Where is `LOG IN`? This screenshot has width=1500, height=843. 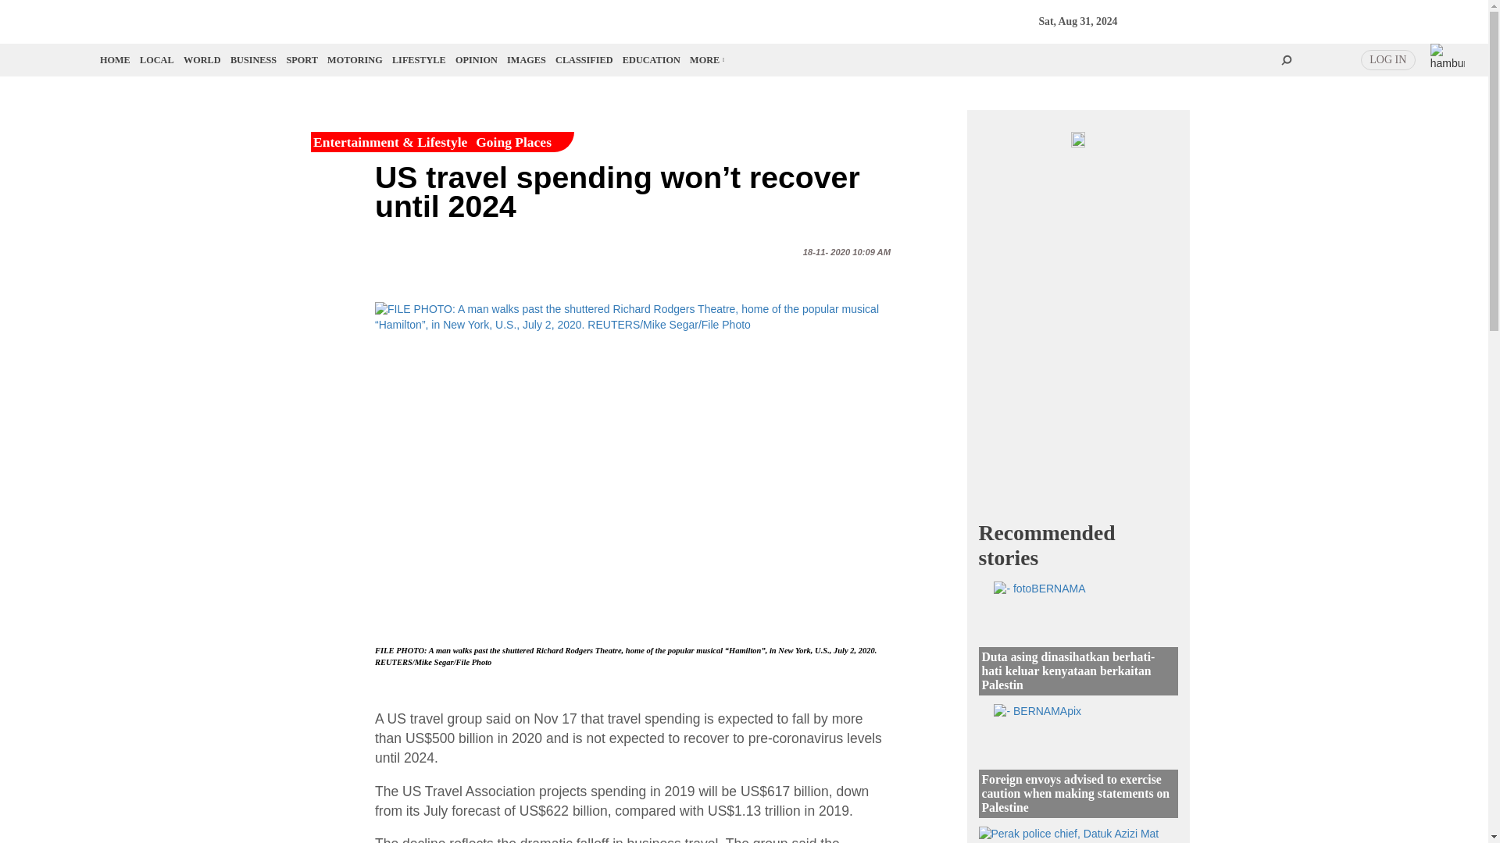 LOG IN is located at coordinates (1387, 59).